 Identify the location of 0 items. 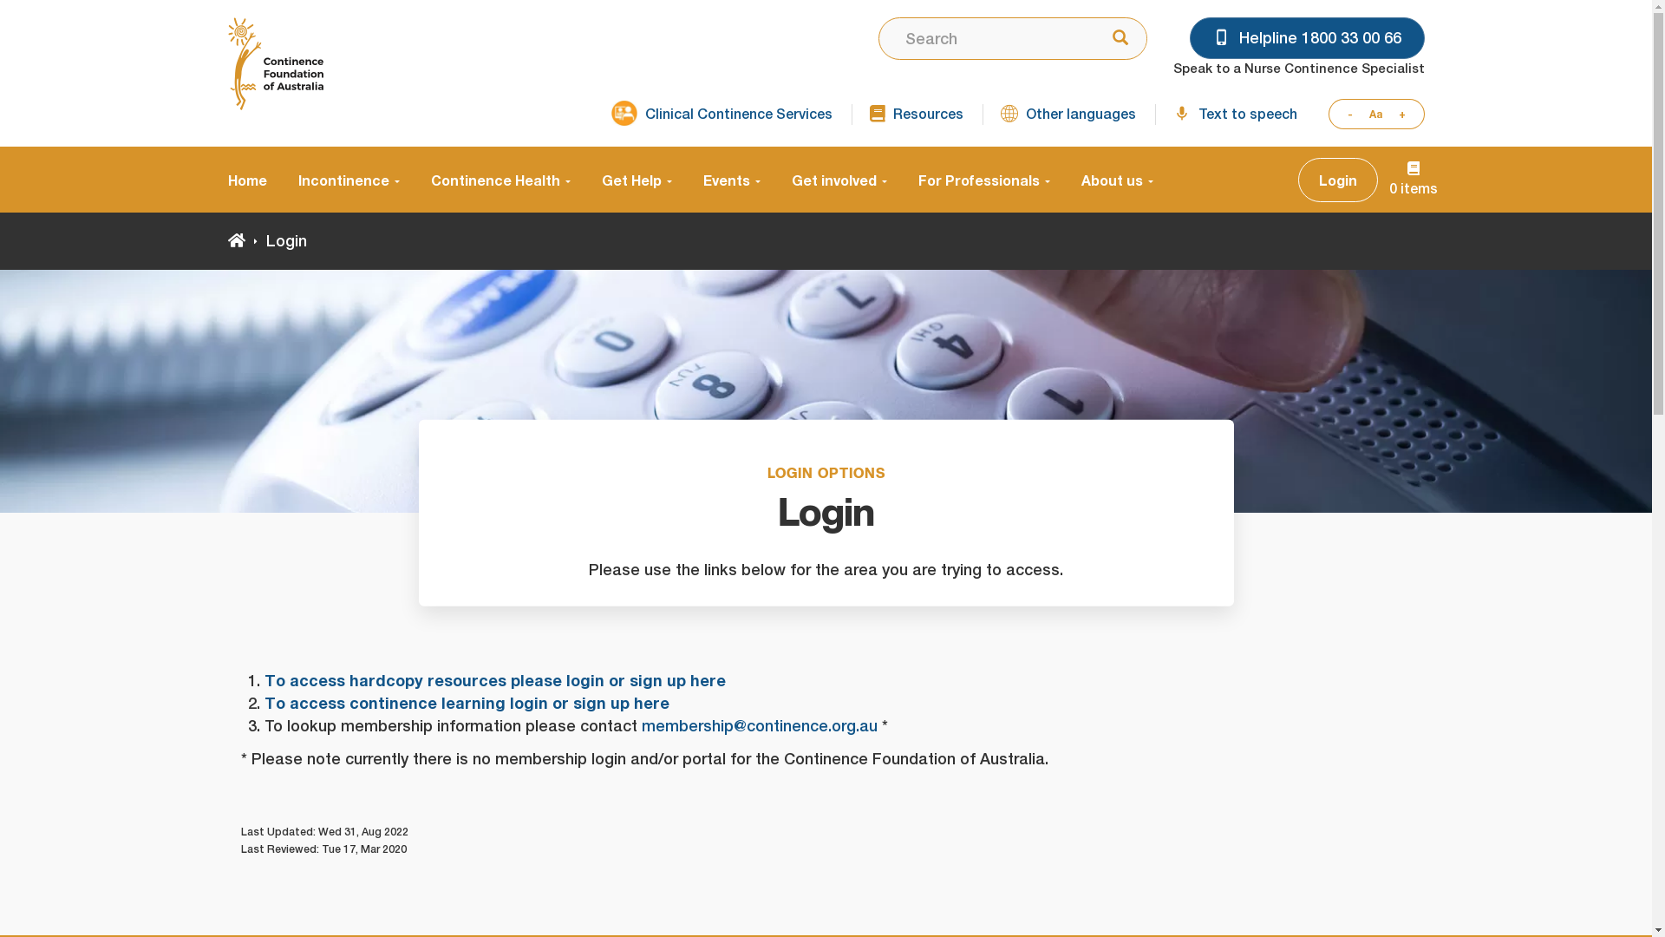
(1414, 180).